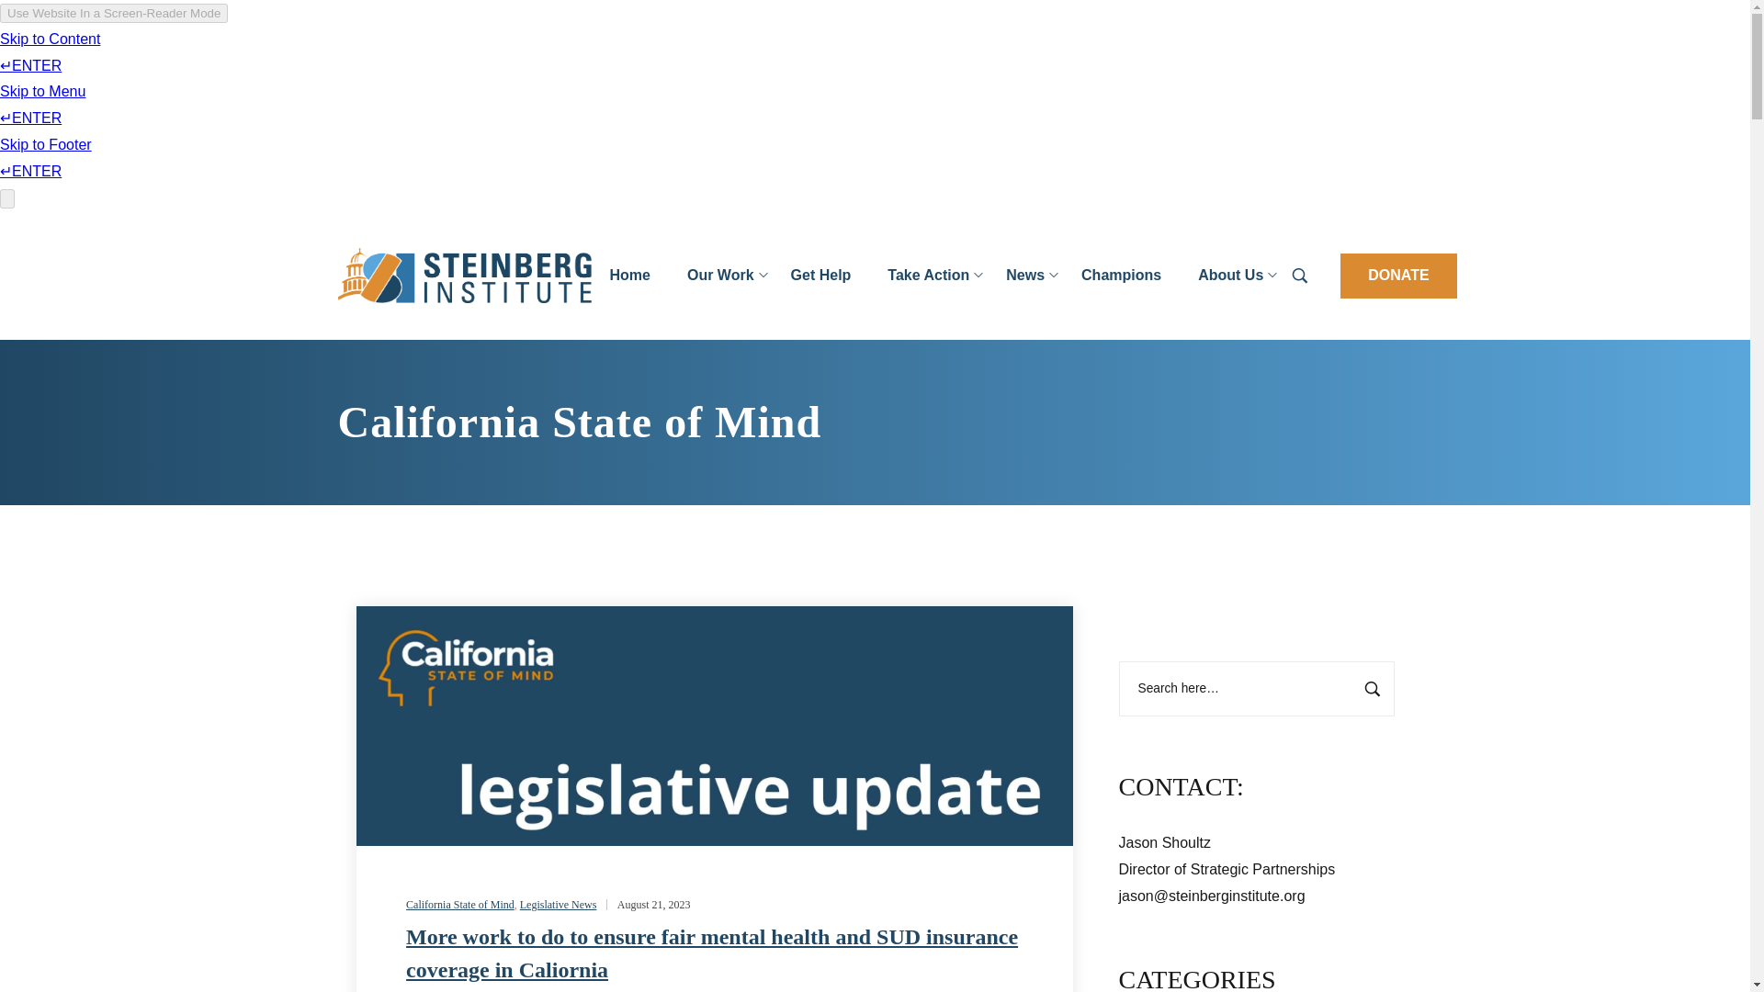 This screenshot has width=1764, height=992. Describe the element at coordinates (1121, 276) in the screenshot. I see `Champions` at that location.